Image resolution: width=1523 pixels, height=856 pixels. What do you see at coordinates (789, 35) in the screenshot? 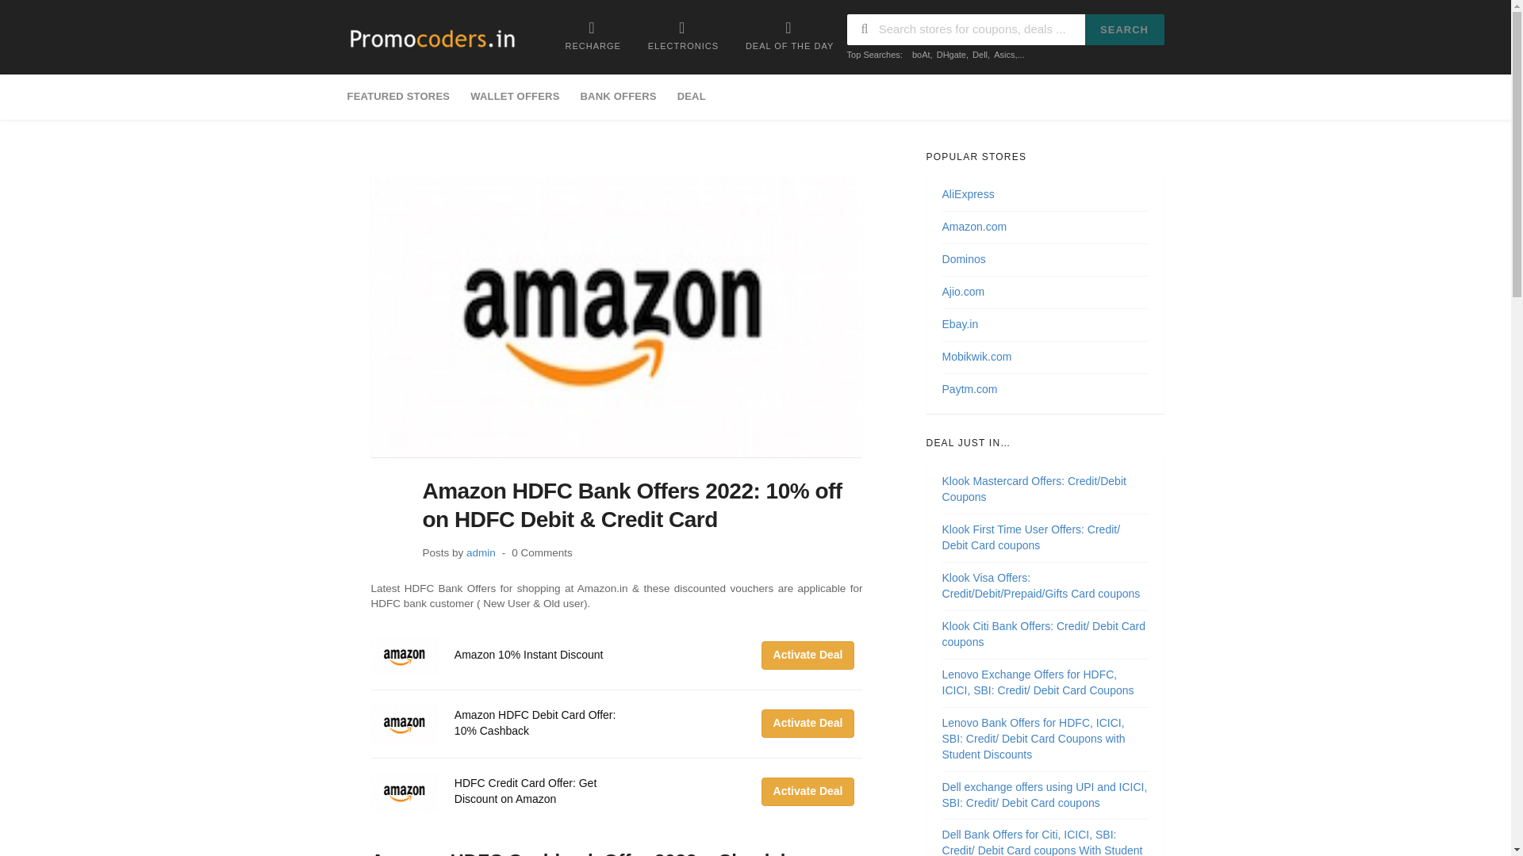
I see `DEAL OF THE DAY` at bounding box center [789, 35].